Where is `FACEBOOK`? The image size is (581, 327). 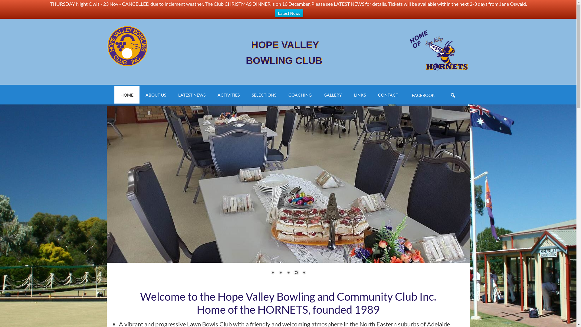 FACEBOOK is located at coordinates (422, 95).